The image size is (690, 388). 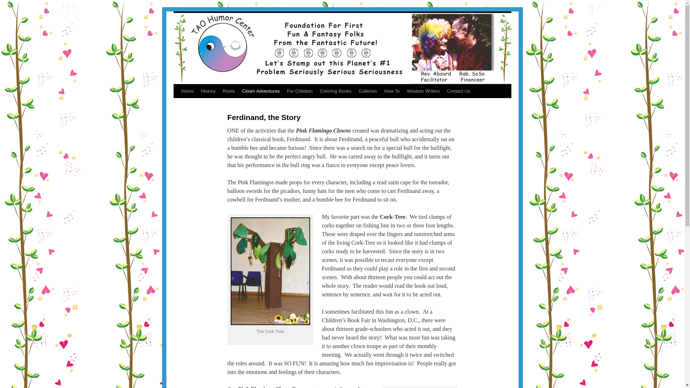 What do you see at coordinates (187, 91) in the screenshot?
I see `Home` at bounding box center [187, 91].